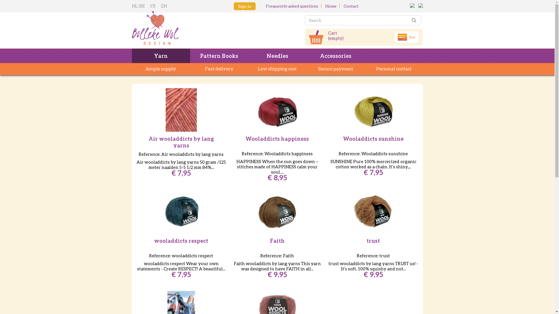 This screenshot has height=314, width=559. Describe the element at coordinates (154, 6) in the screenshot. I see `FR` at that location.